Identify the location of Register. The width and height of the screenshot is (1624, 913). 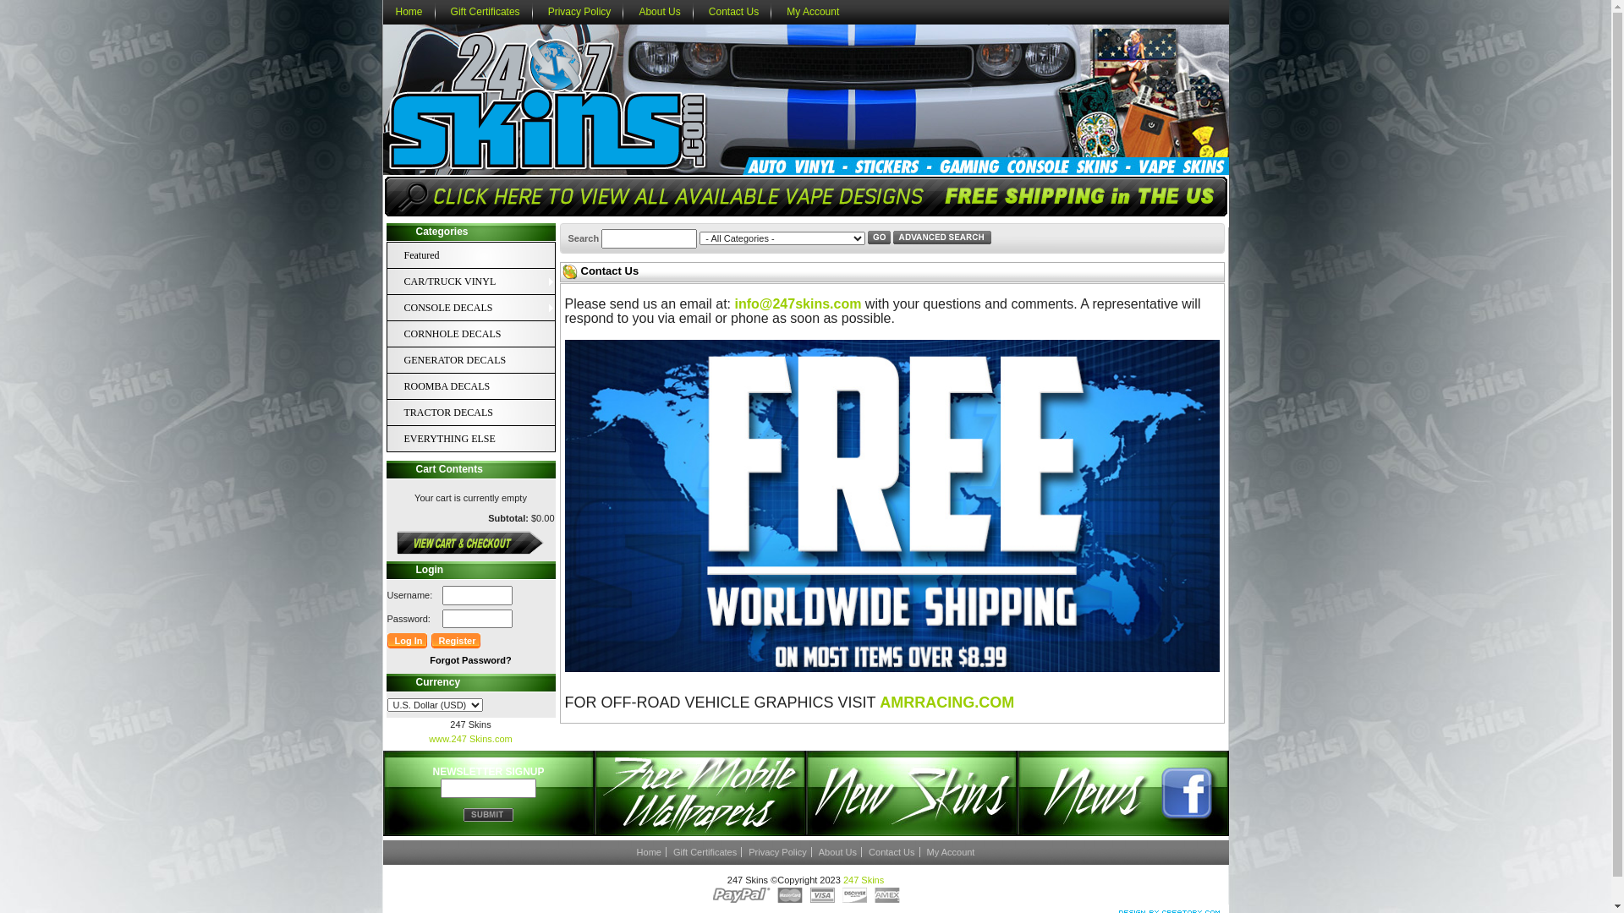
(457, 641).